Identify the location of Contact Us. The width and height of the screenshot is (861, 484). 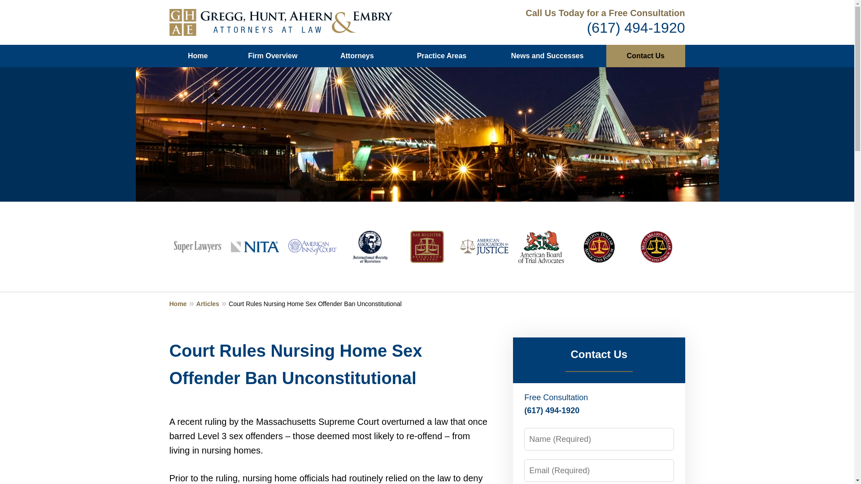
(645, 56).